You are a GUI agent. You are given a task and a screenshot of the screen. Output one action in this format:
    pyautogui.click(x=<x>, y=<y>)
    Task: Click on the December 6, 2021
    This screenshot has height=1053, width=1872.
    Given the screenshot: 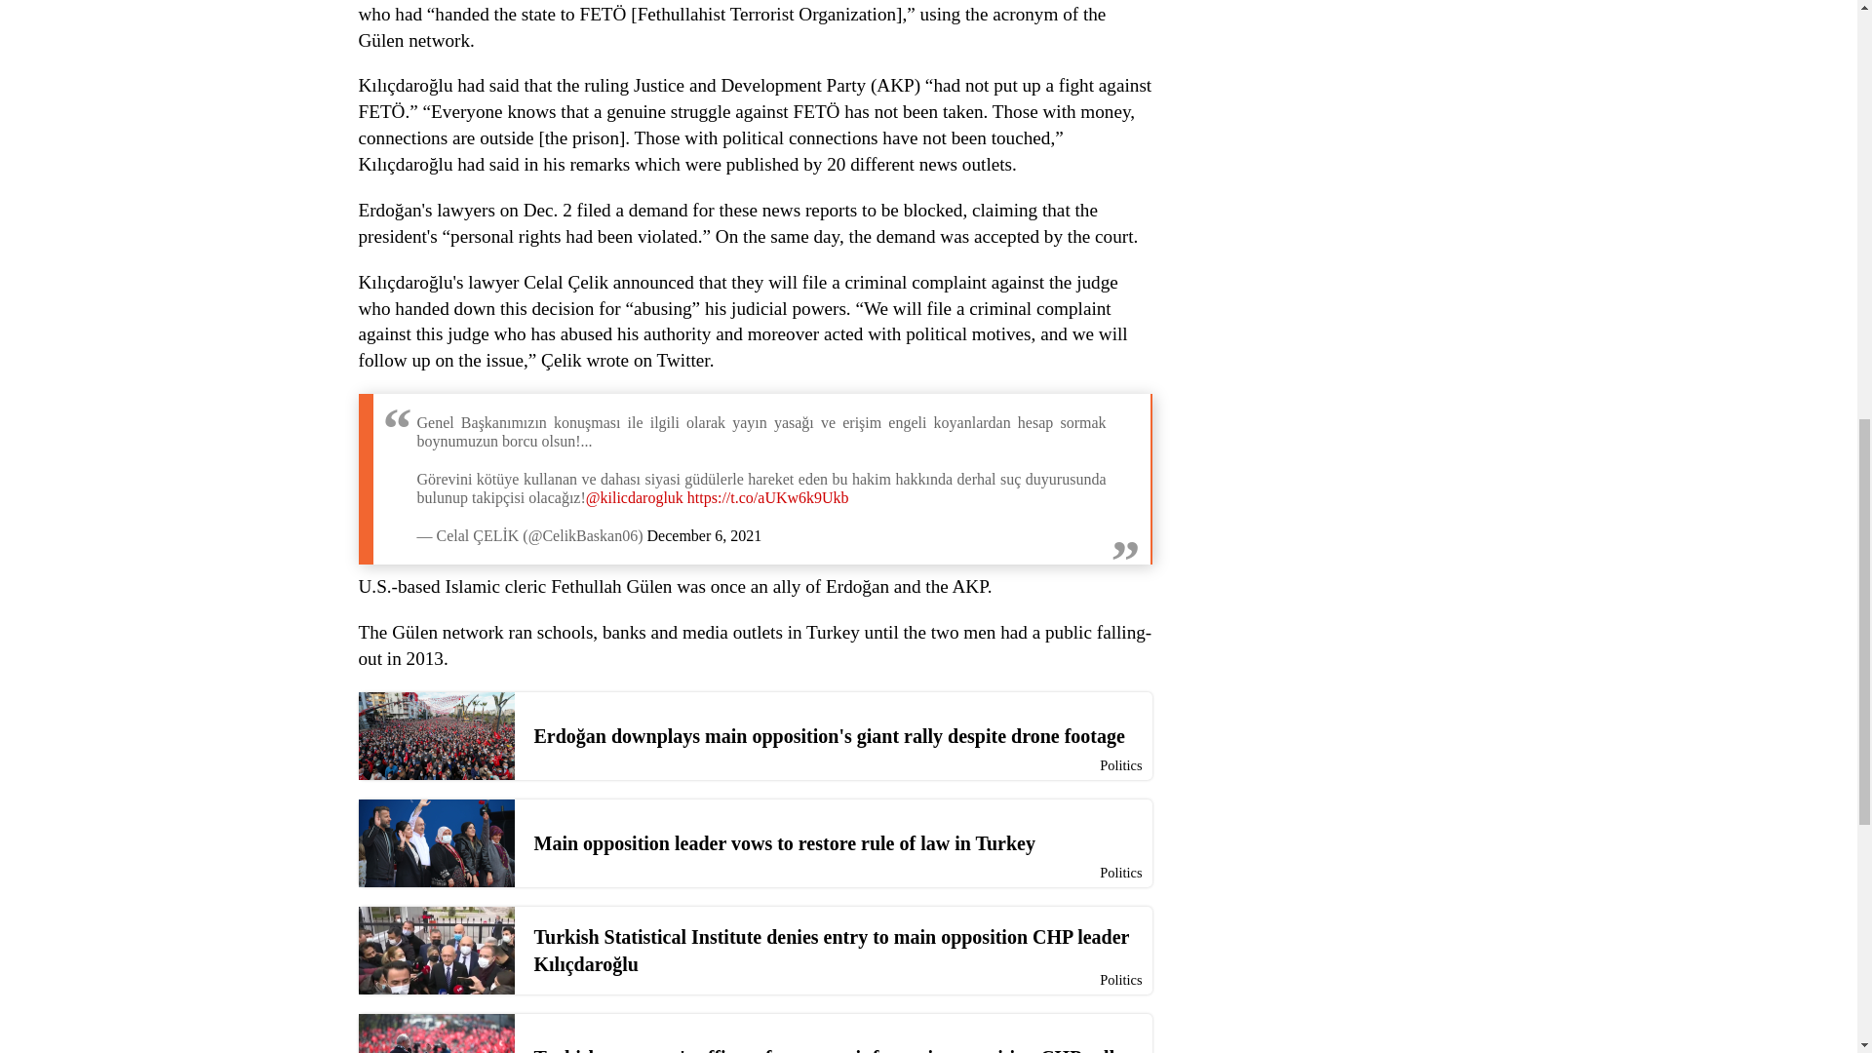 What is the action you would take?
    pyautogui.click(x=704, y=536)
    